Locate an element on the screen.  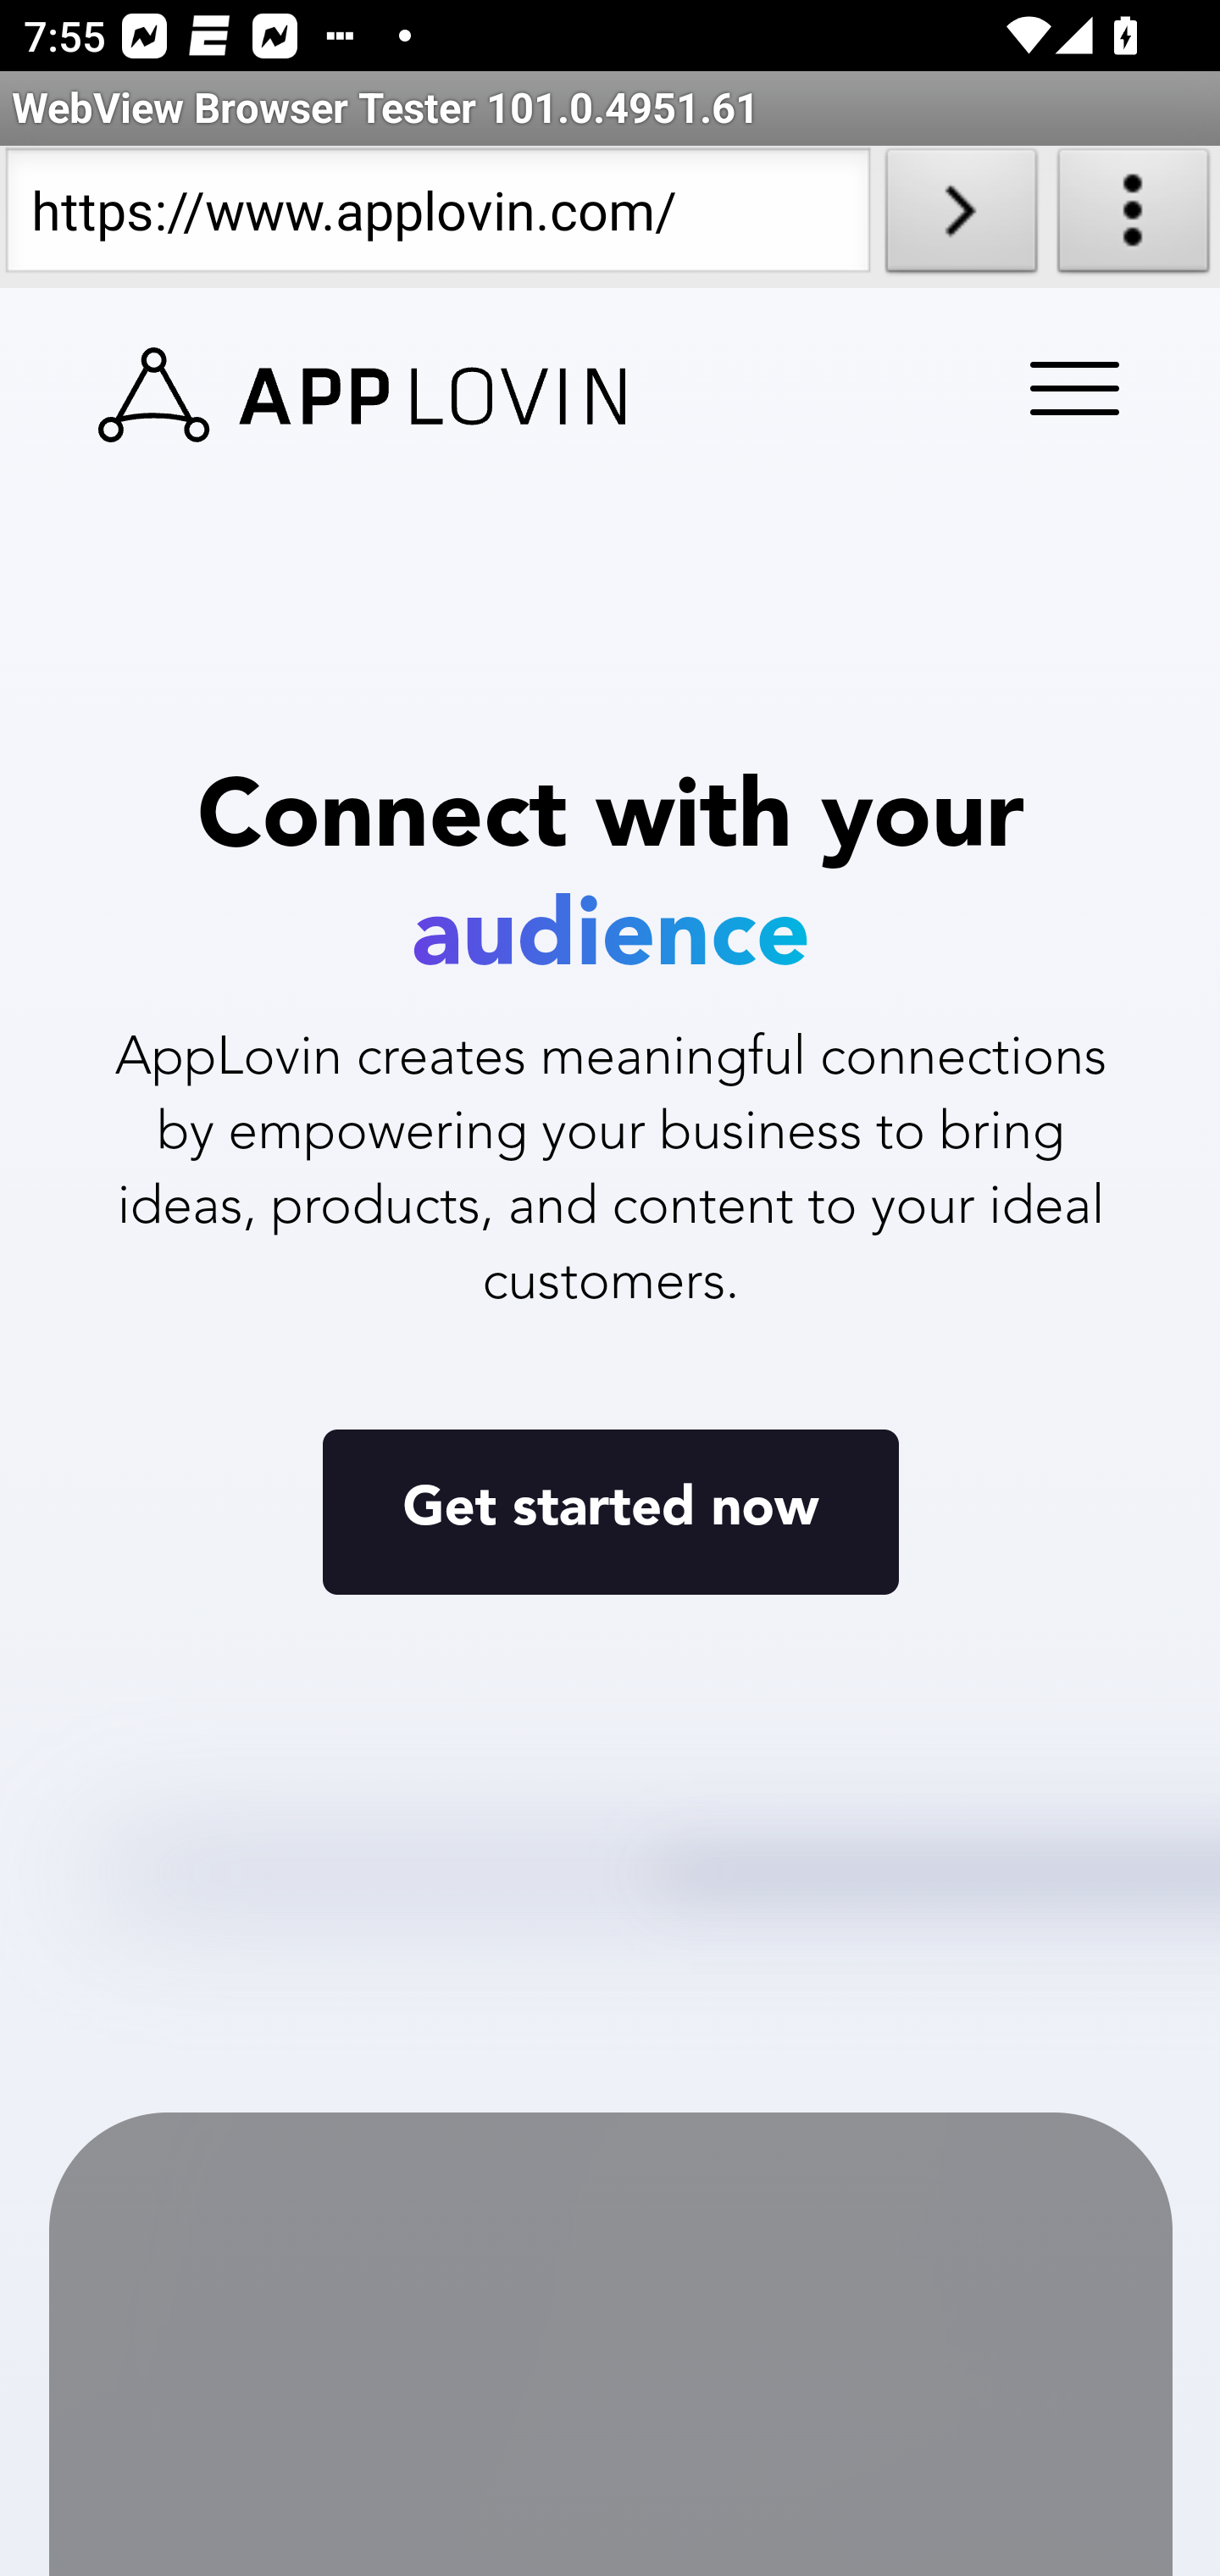
Load URL is located at coordinates (961, 217).